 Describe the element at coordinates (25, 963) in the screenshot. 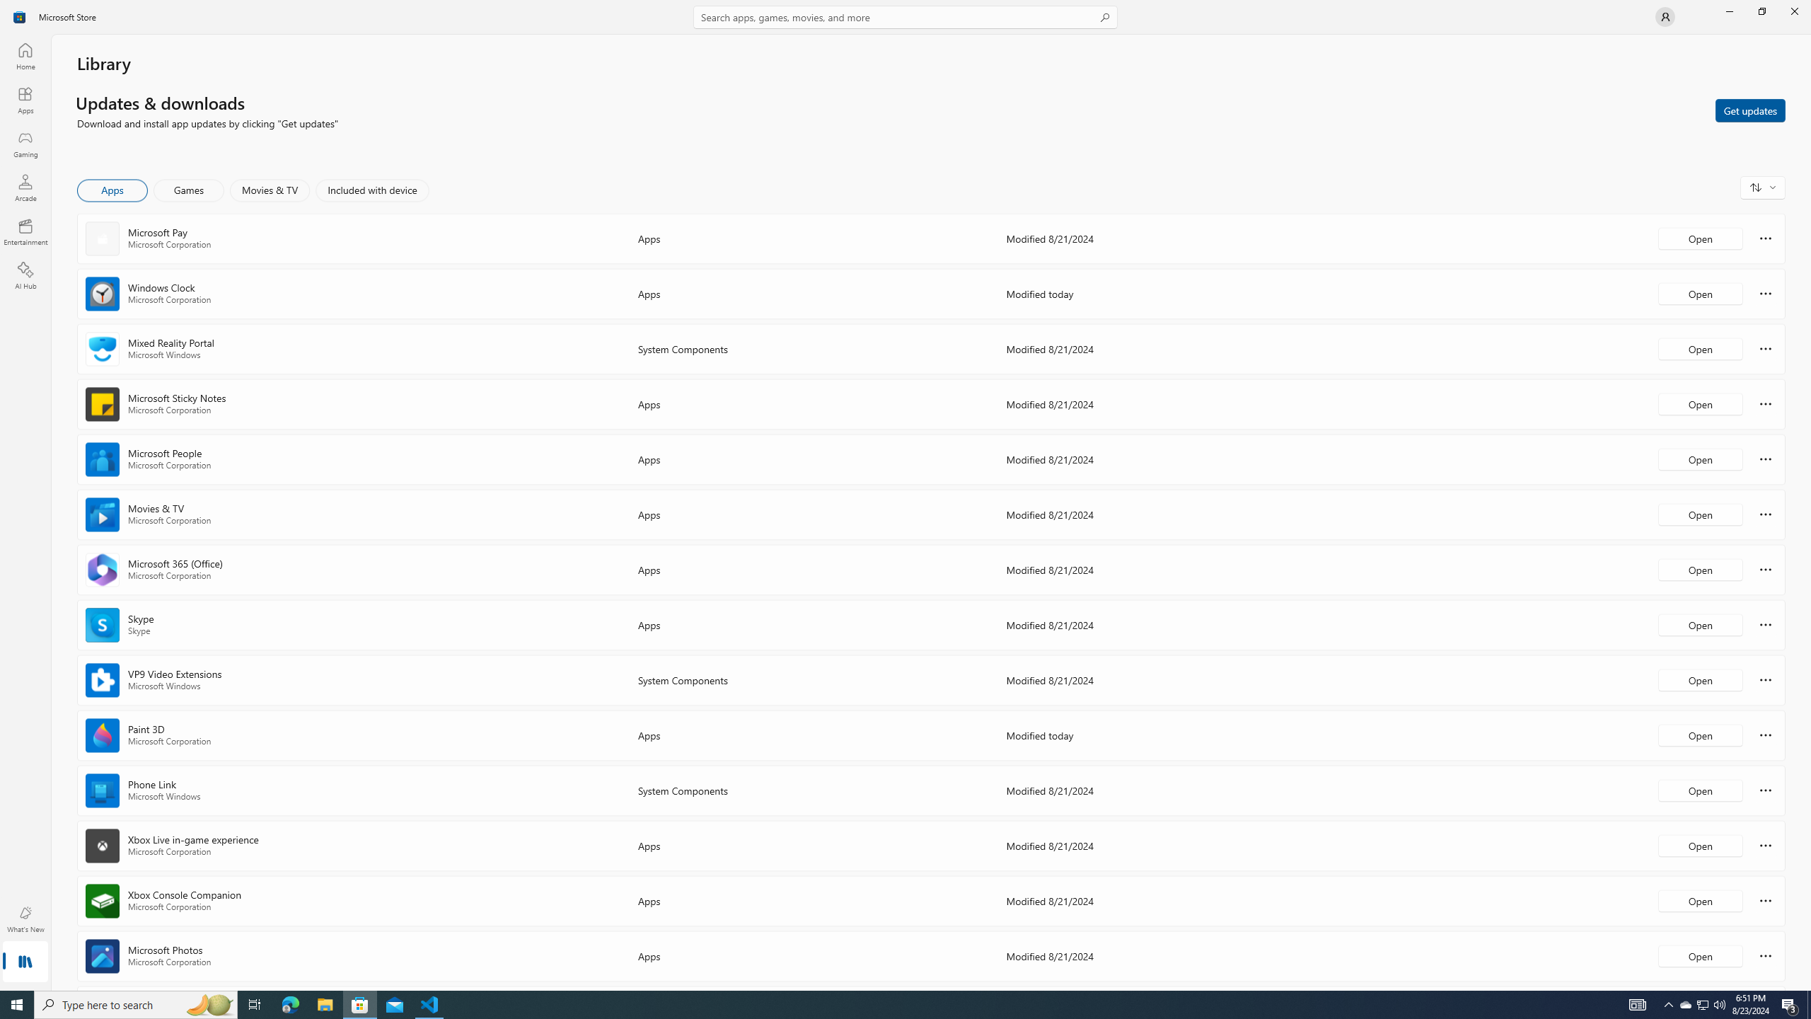

I see `Library` at that location.